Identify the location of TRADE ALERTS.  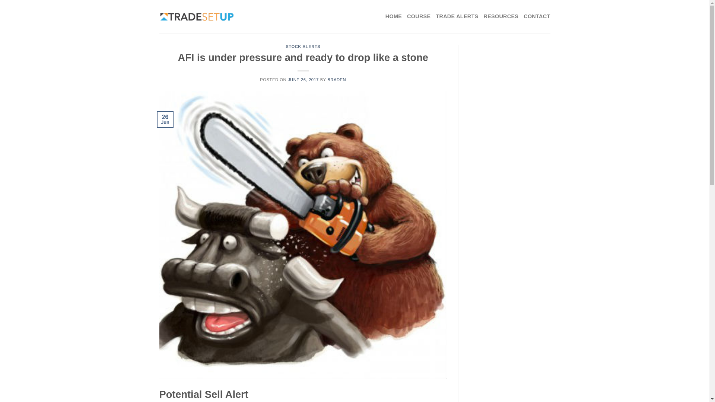
(457, 16).